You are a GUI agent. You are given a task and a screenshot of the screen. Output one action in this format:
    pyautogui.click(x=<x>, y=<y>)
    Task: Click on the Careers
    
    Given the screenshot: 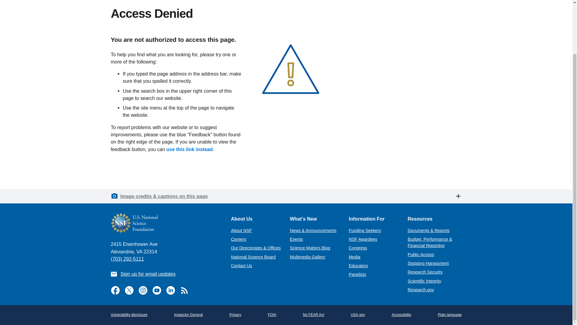 What is the action you would take?
    pyautogui.click(x=239, y=239)
    